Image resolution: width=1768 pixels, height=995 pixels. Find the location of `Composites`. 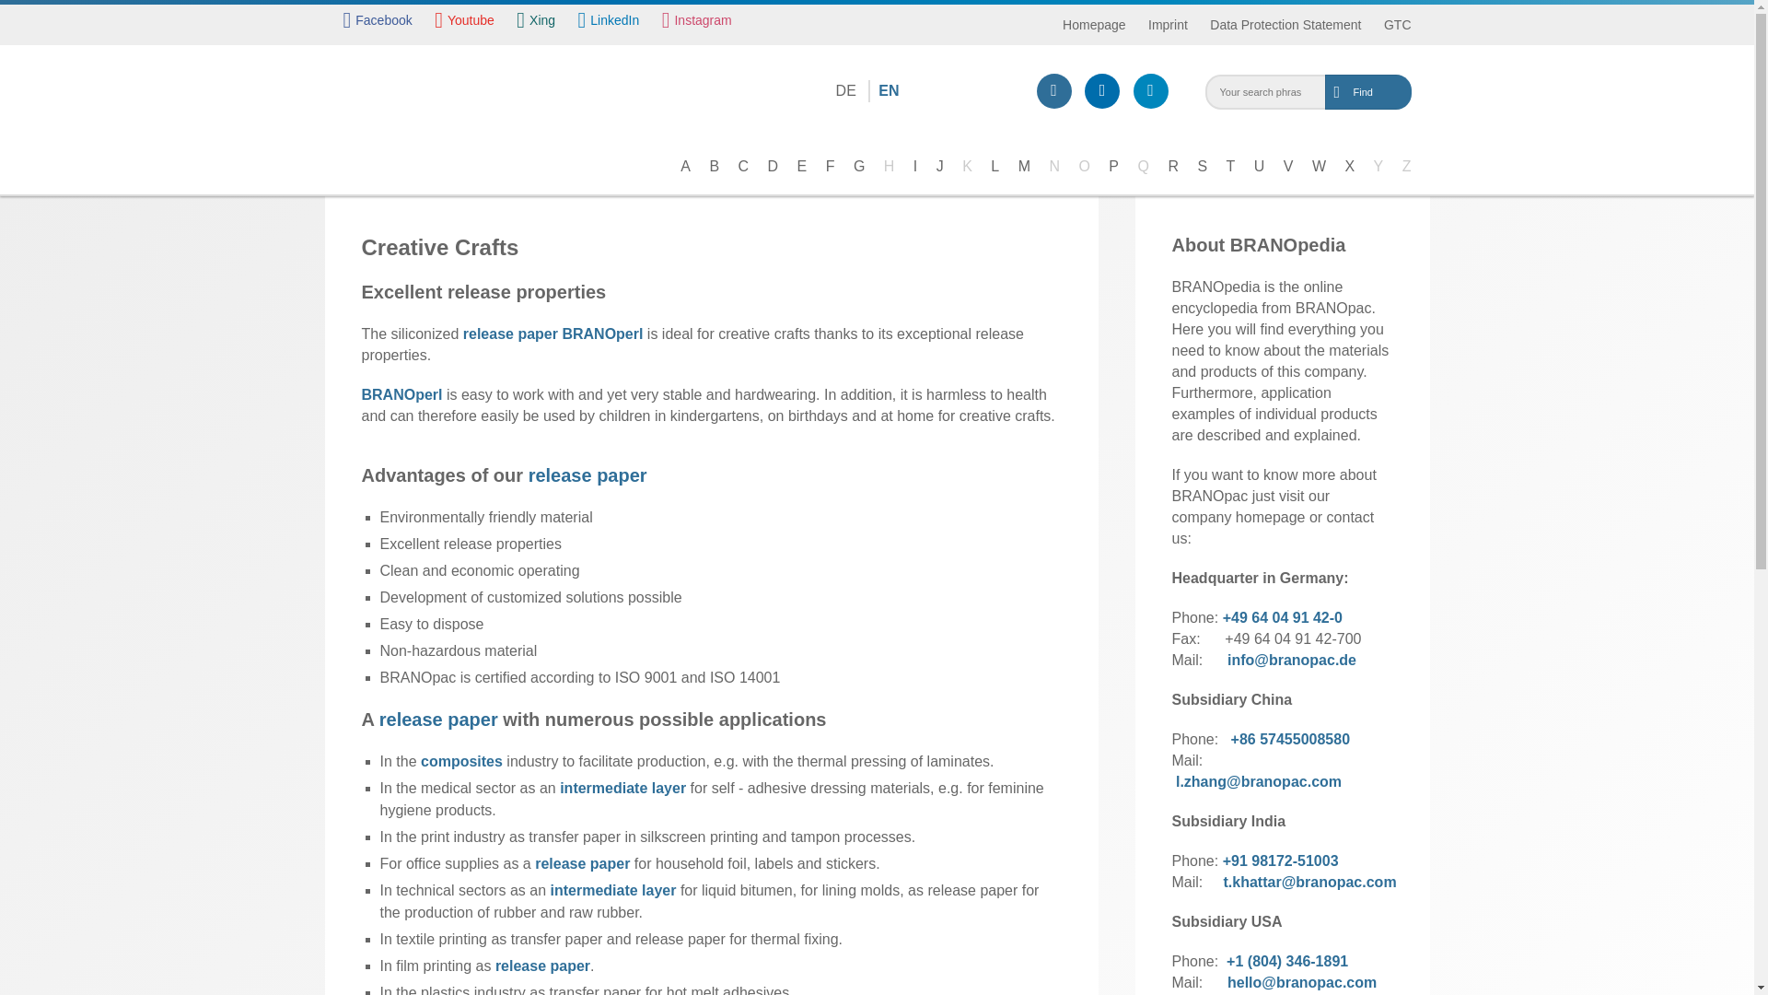

Composites is located at coordinates (460, 761).